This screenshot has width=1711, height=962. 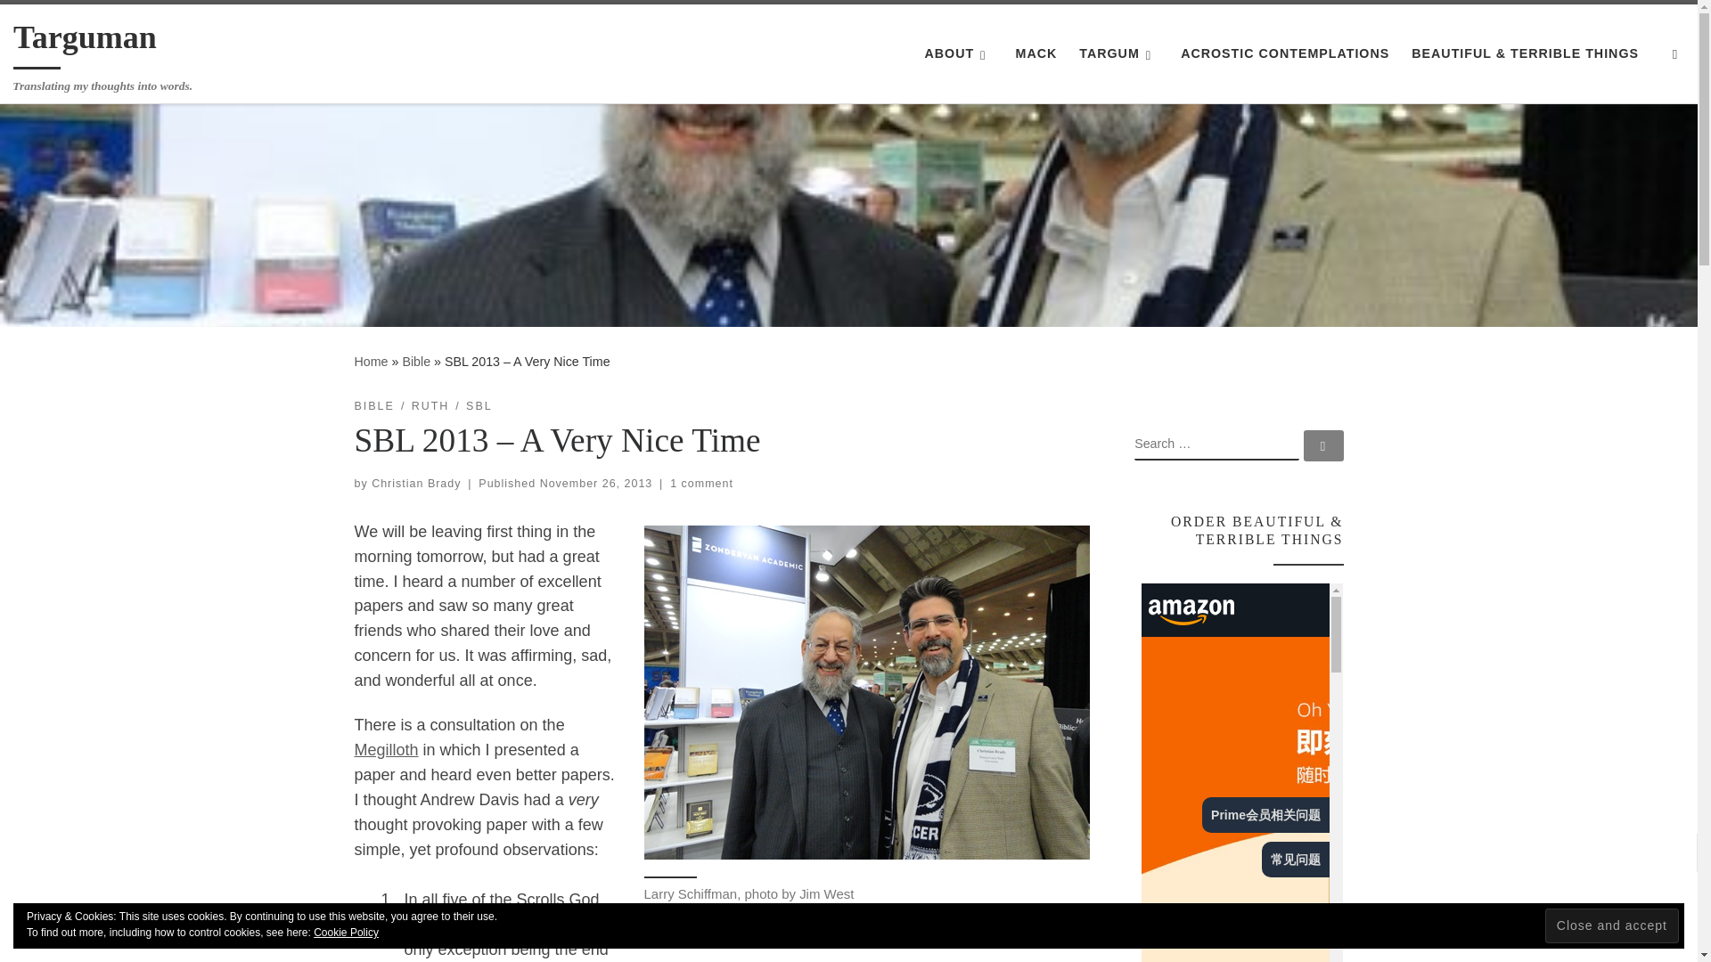 I want to click on Skip to content, so click(x=71, y=23).